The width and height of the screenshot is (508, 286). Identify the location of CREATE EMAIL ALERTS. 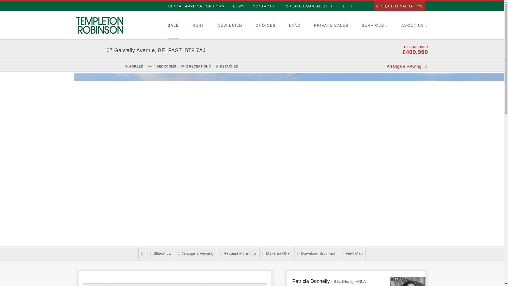
(307, 6).